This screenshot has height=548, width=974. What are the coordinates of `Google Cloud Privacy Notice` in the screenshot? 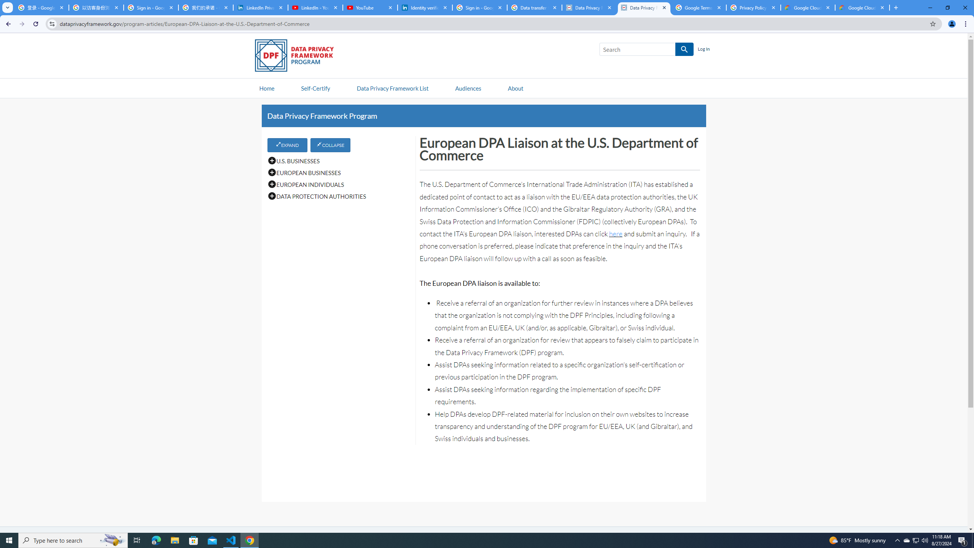 It's located at (862, 8).